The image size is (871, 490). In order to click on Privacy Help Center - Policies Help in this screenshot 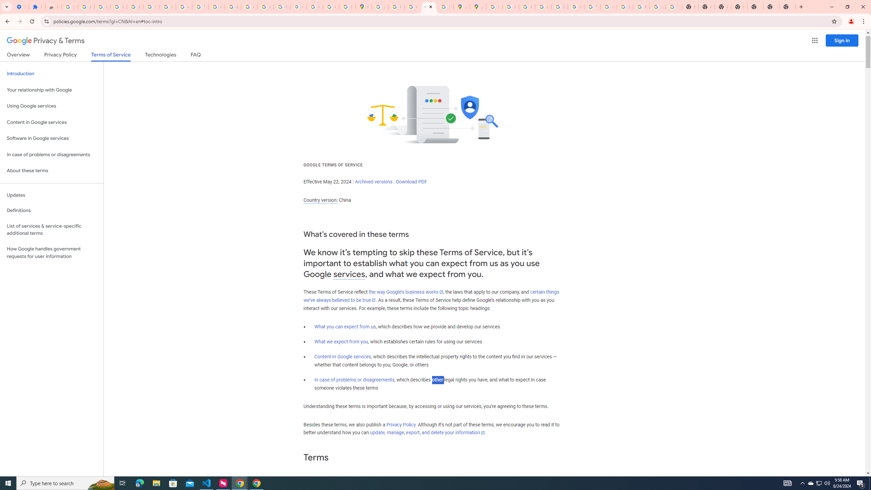, I will do `click(527, 7)`.